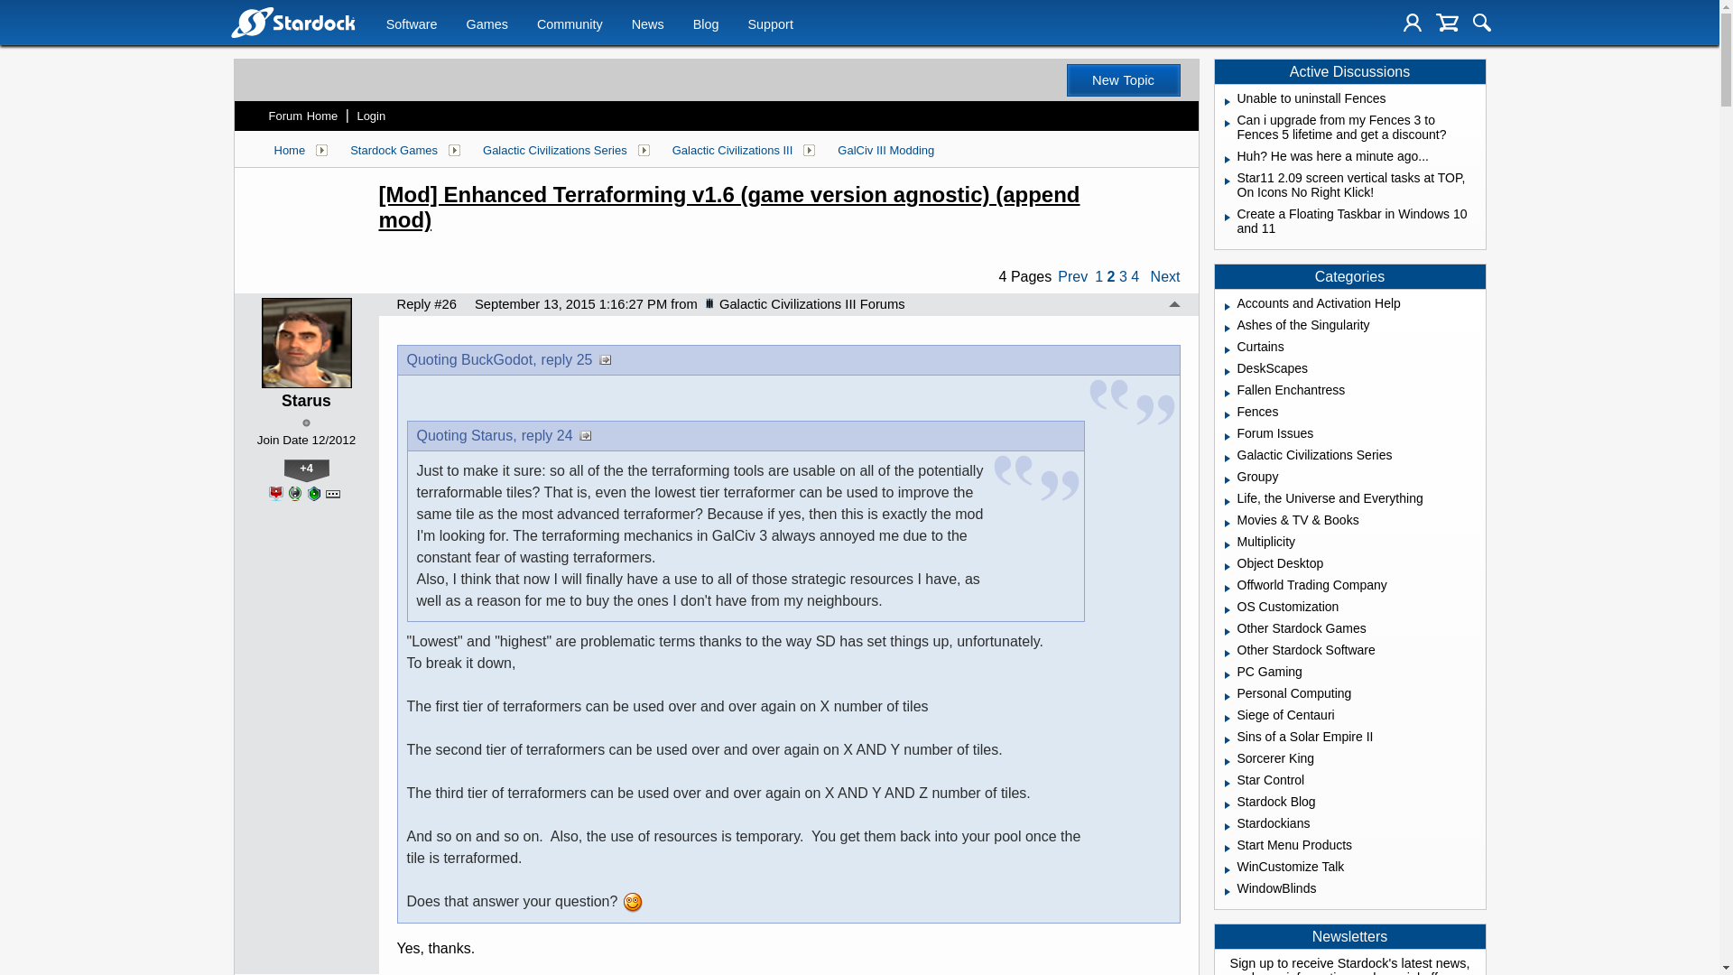 This screenshot has width=1733, height=975. I want to click on Shopping Cart, so click(1448, 22).